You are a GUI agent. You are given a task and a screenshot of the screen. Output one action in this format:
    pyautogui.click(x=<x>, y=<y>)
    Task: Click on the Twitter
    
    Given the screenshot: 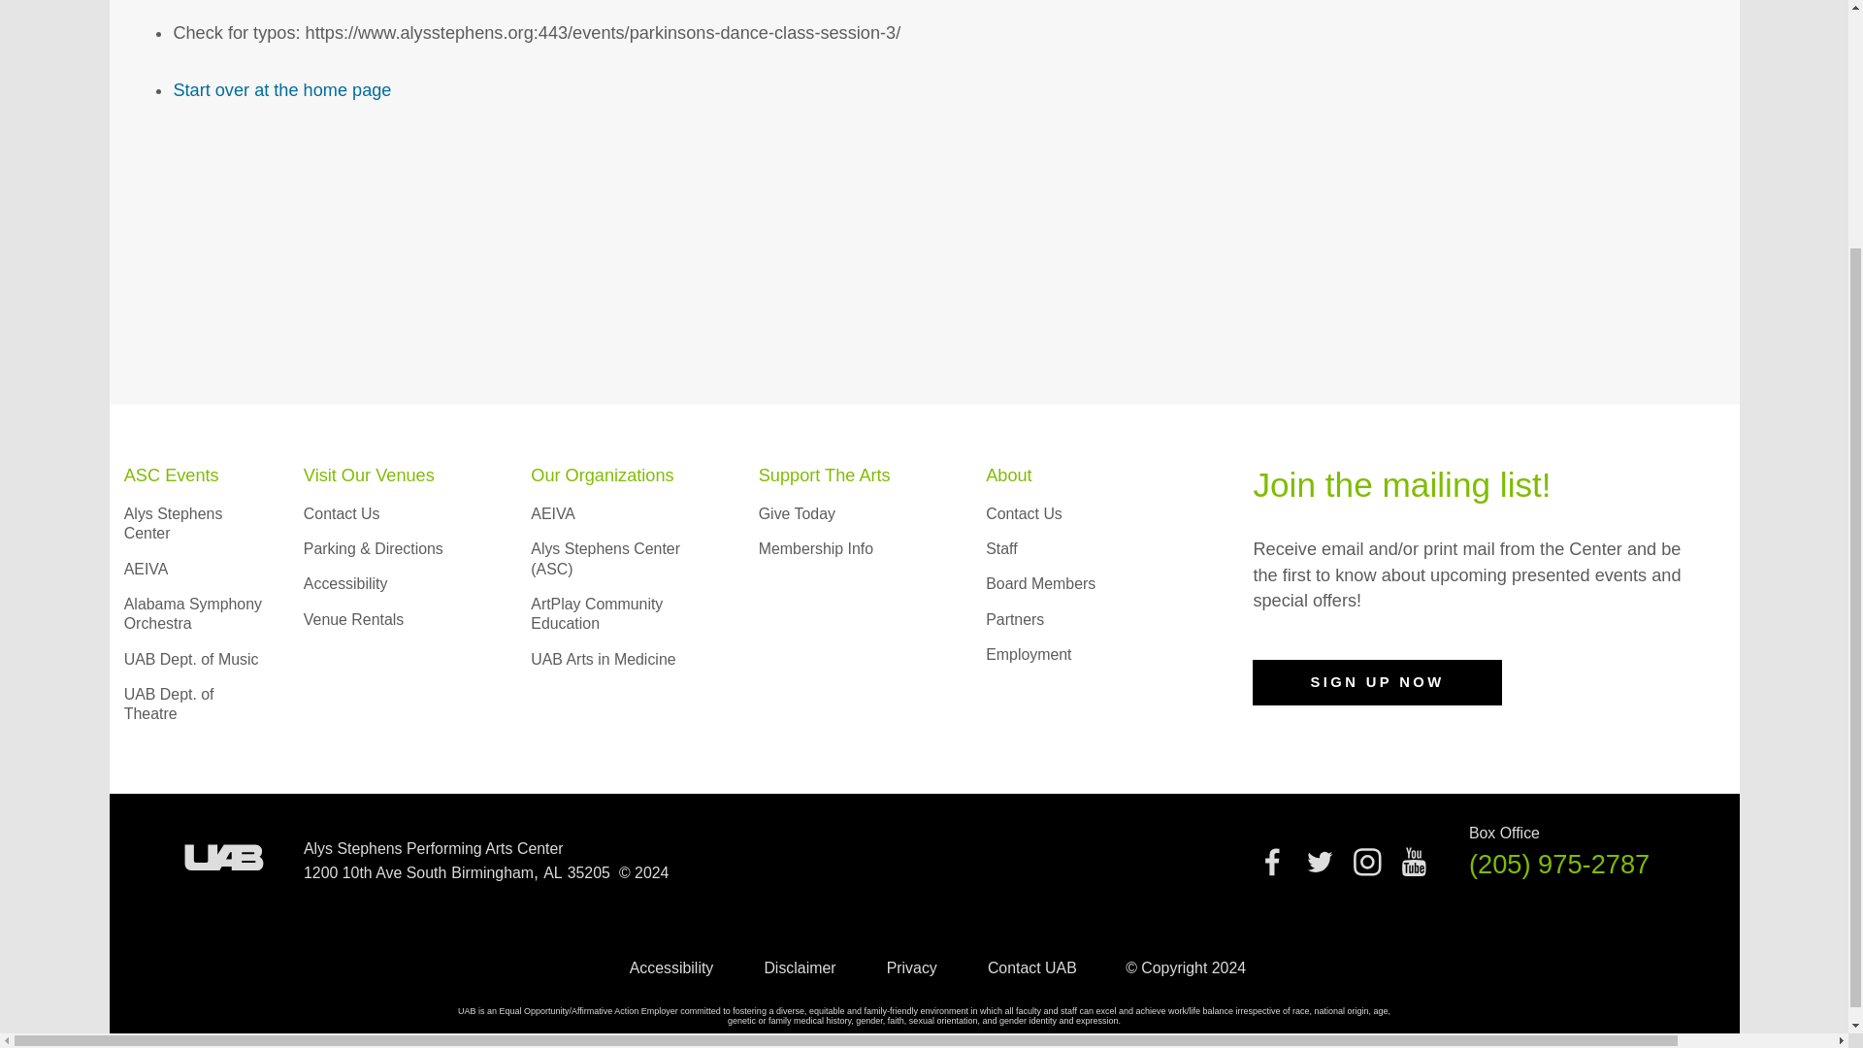 What is the action you would take?
    pyautogui.click(x=1320, y=869)
    